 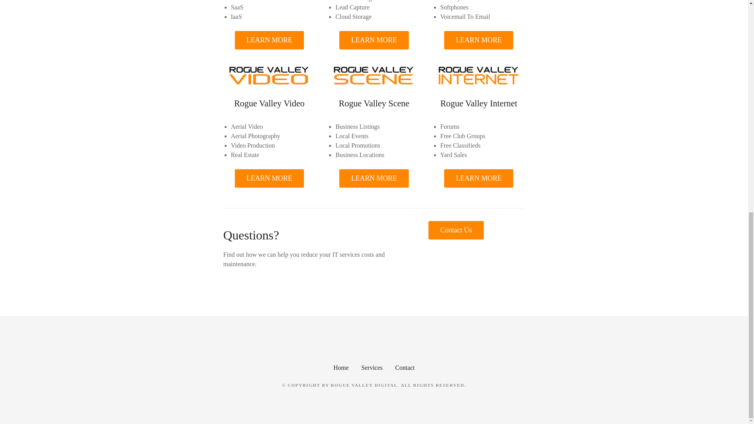 What do you see at coordinates (478, 40) in the screenshot?
I see `LEARN MORE` at bounding box center [478, 40].